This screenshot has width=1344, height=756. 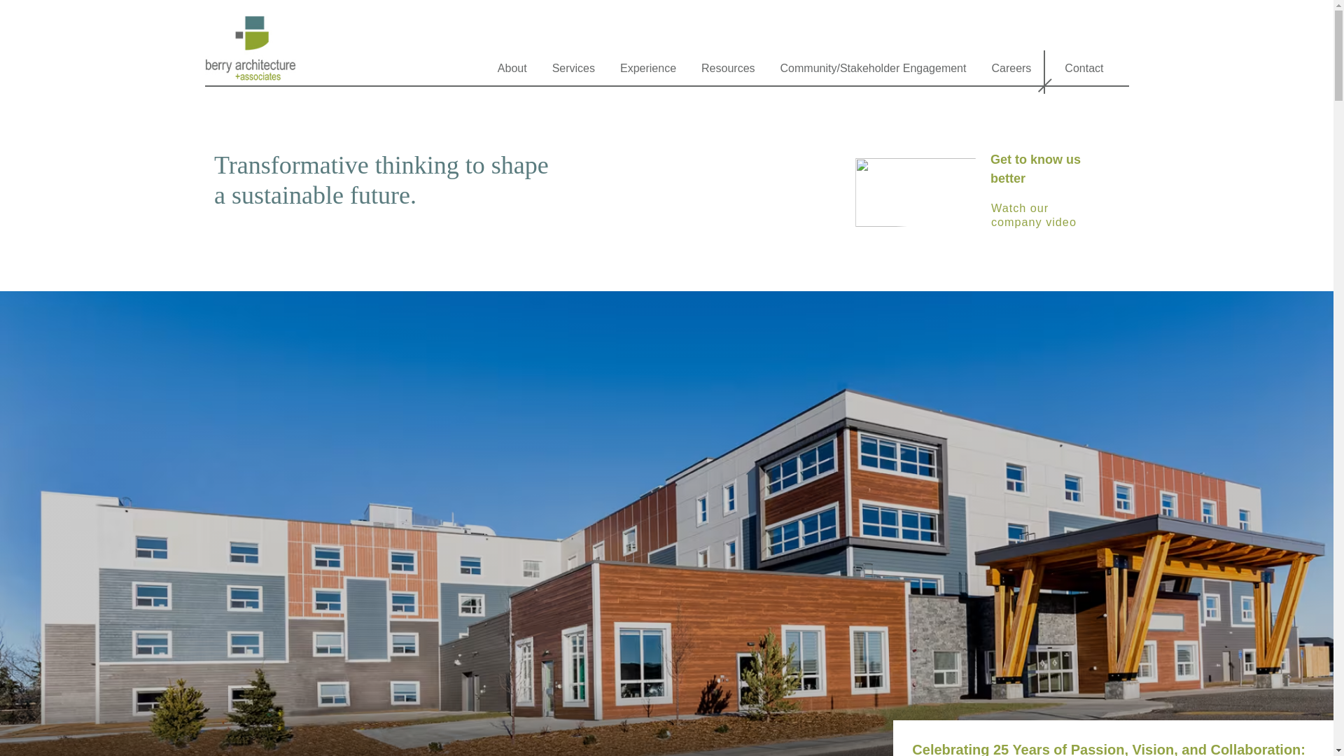 I want to click on Contact, so click(x=1084, y=72).